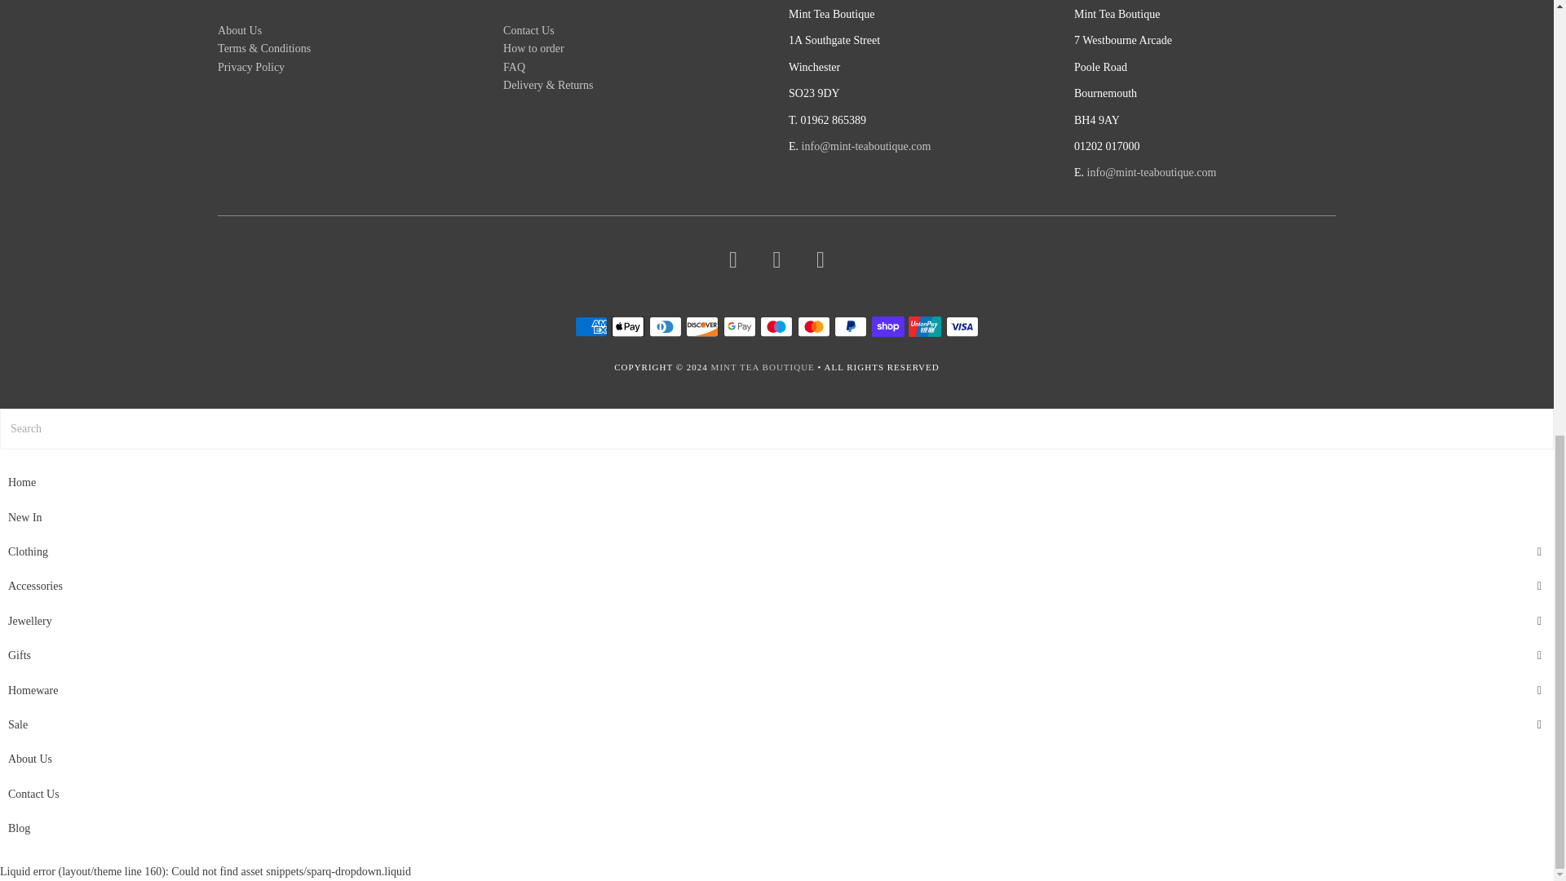 This screenshot has height=881, width=1566. I want to click on Visa, so click(962, 326).